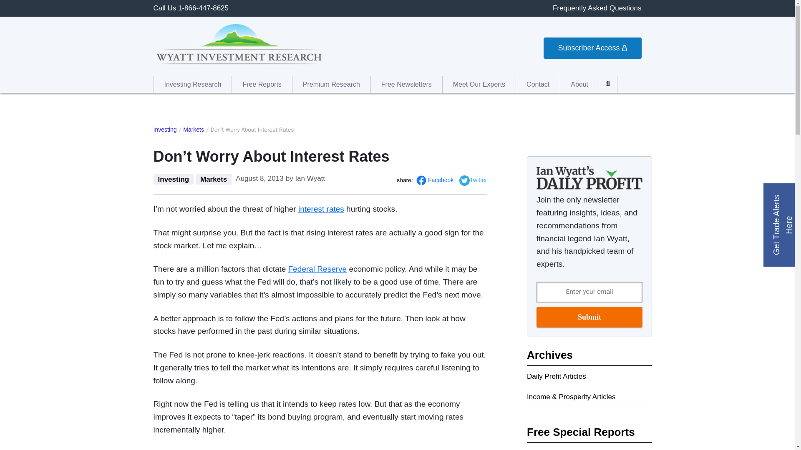 Image resolution: width=801 pixels, height=450 pixels. Describe the element at coordinates (473, 180) in the screenshot. I see `Click to share this post on Twitter` at that location.